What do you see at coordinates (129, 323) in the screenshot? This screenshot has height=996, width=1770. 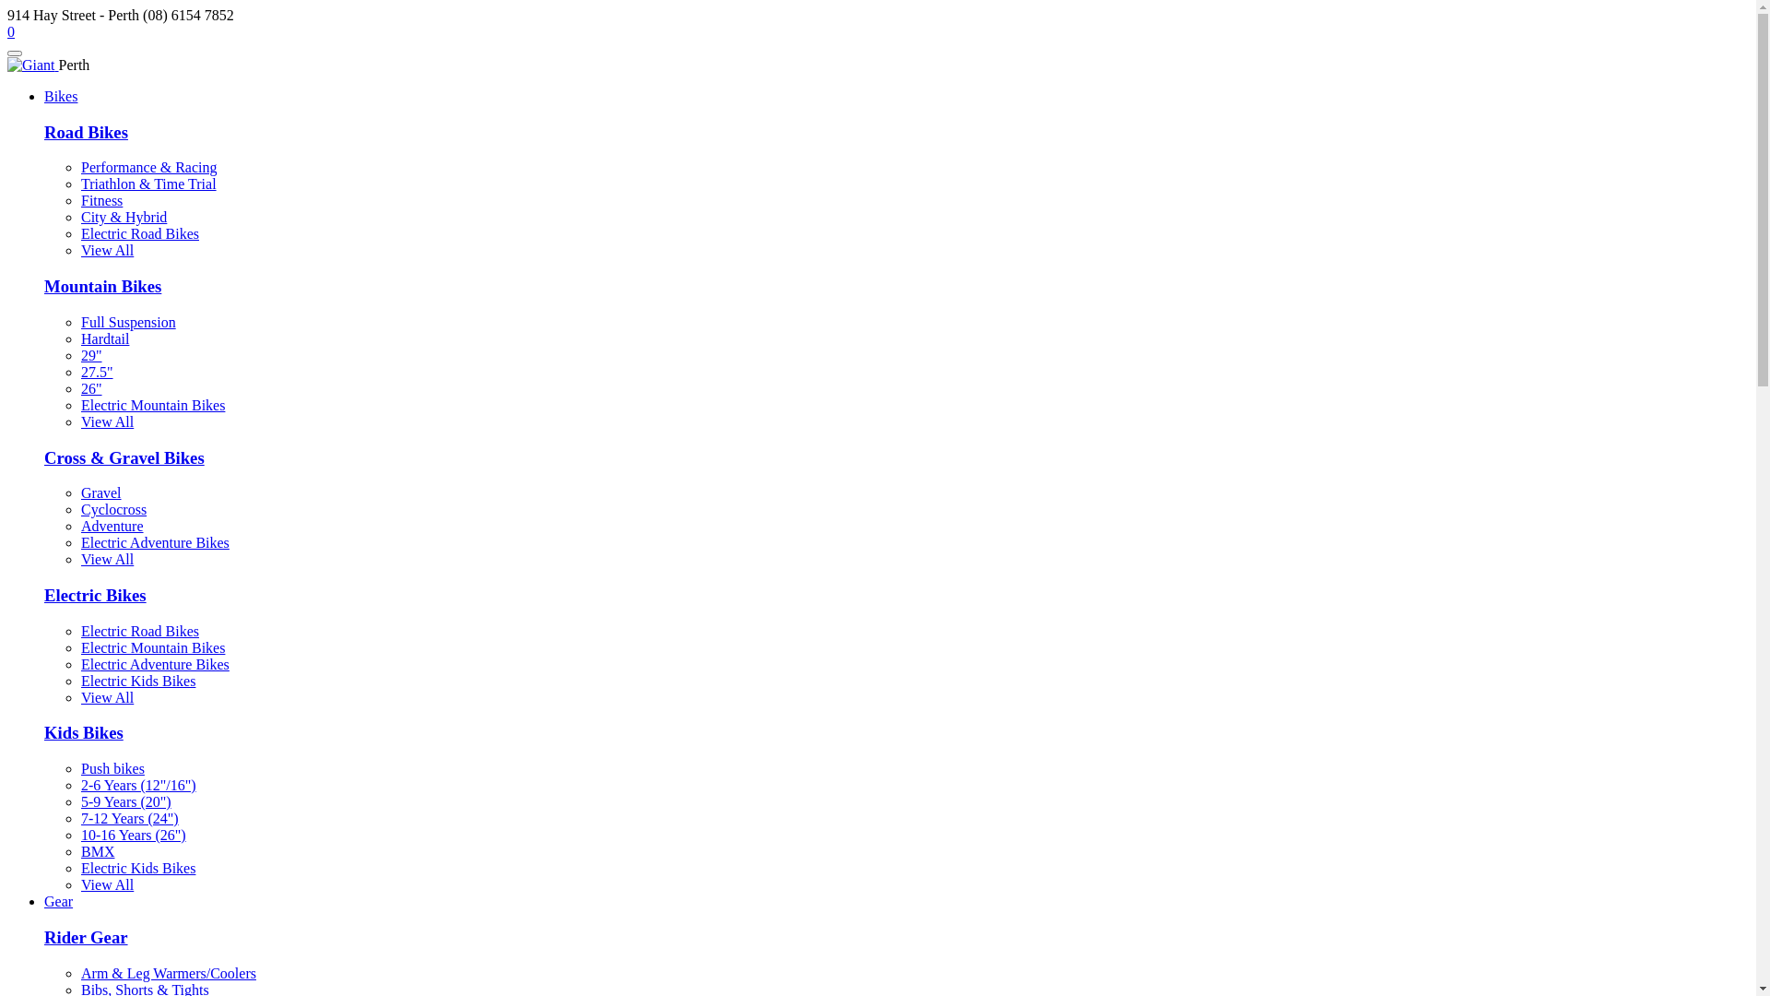 I see `Full Suspension` at bounding box center [129, 323].